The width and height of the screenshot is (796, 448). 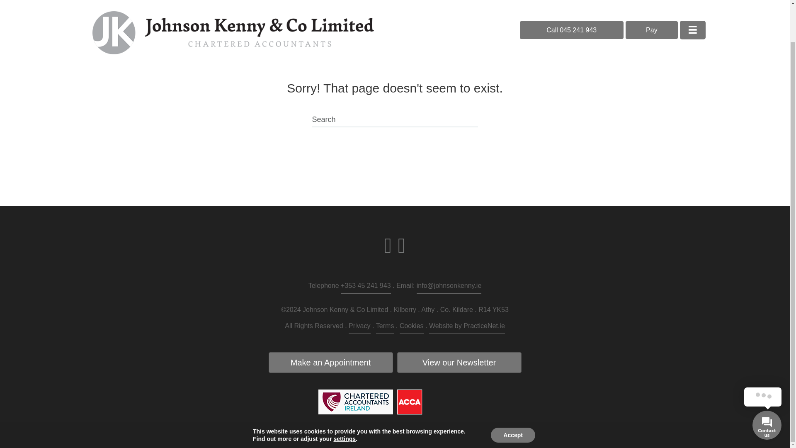 What do you see at coordinates (331, 362) in the screenshot?
I see `Make an Appointment` at bounding box center [331, 362].